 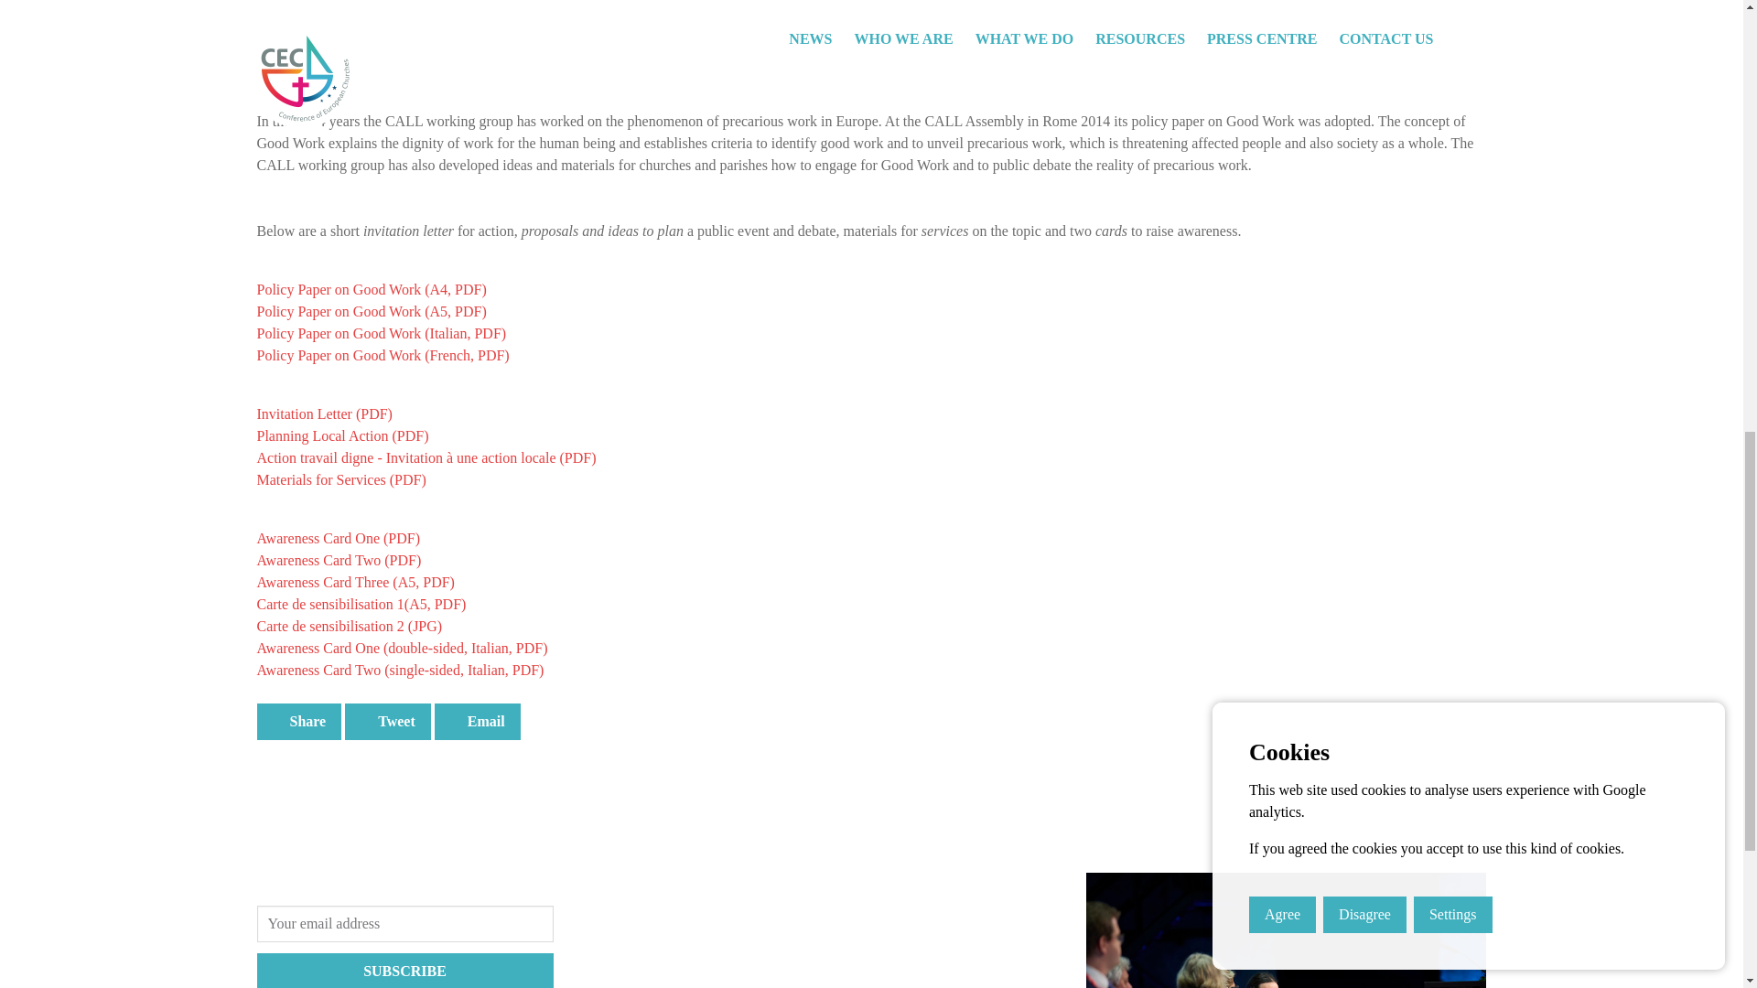 What do you see at coordinates (477, 721) in the screenshot?
I see `Email` at bounding box center [477, 721].